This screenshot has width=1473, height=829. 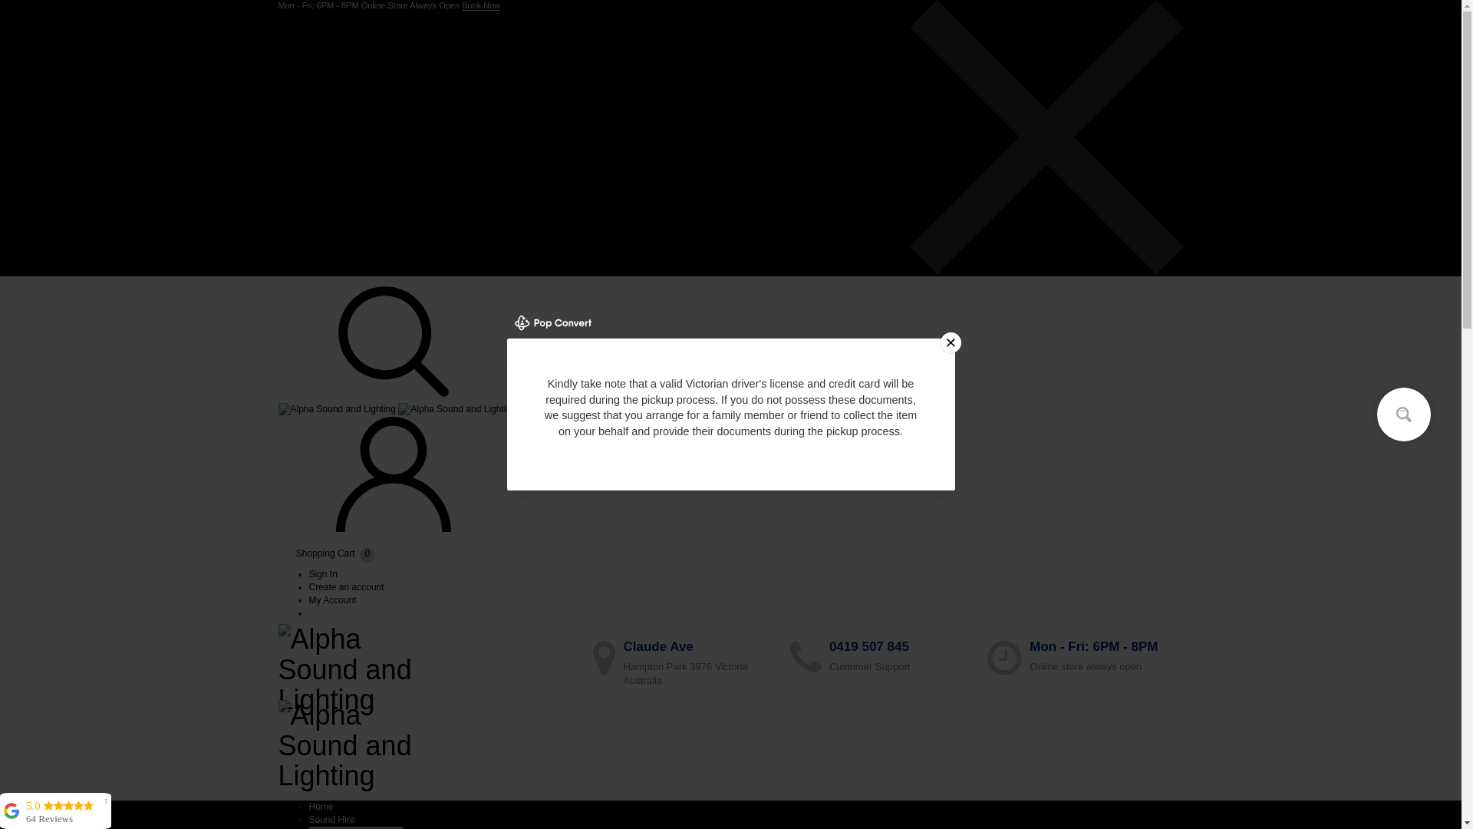 What do you see at coordinates (481, 6) in the screenshot?
I see `Book Now` at bounding box center [481, 6].